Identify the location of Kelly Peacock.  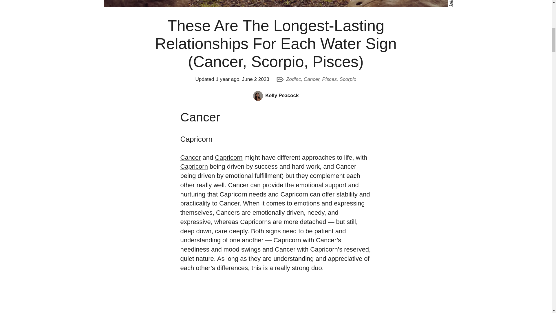
(282, 95).